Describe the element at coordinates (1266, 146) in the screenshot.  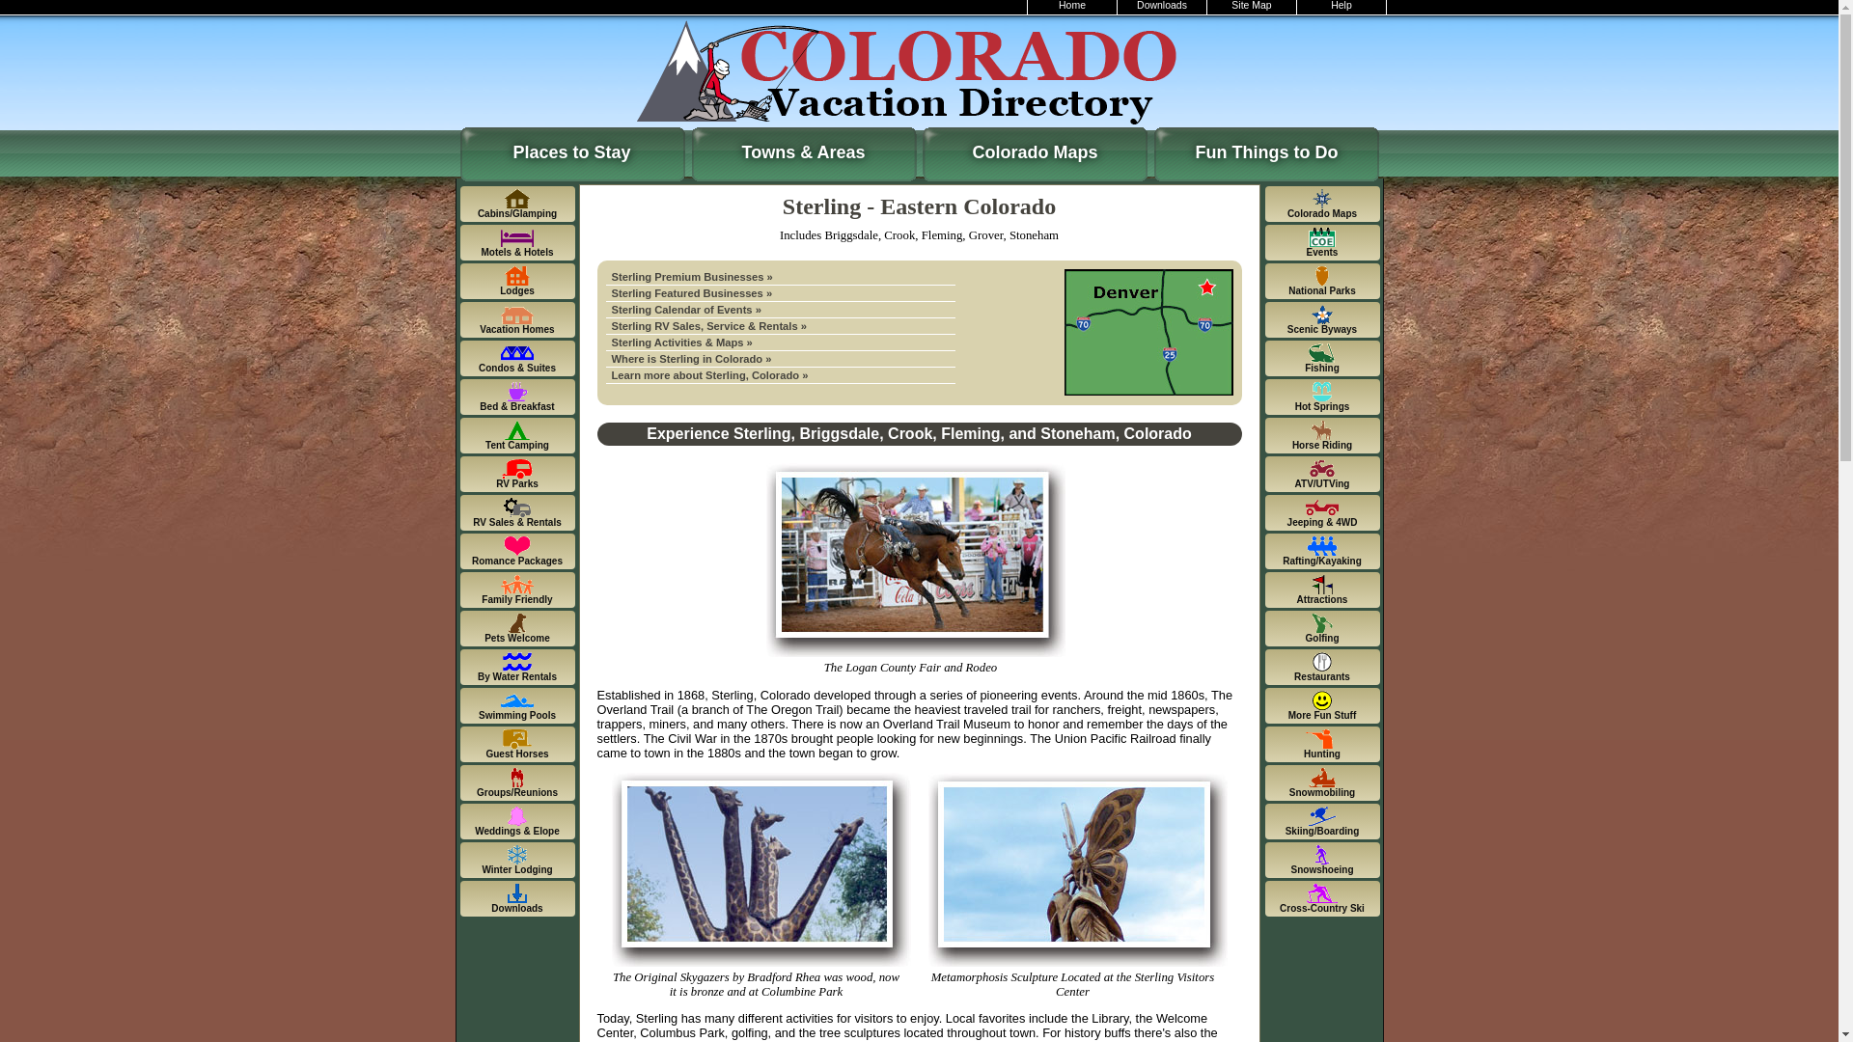
I see `Fun Things to Do` at that location.